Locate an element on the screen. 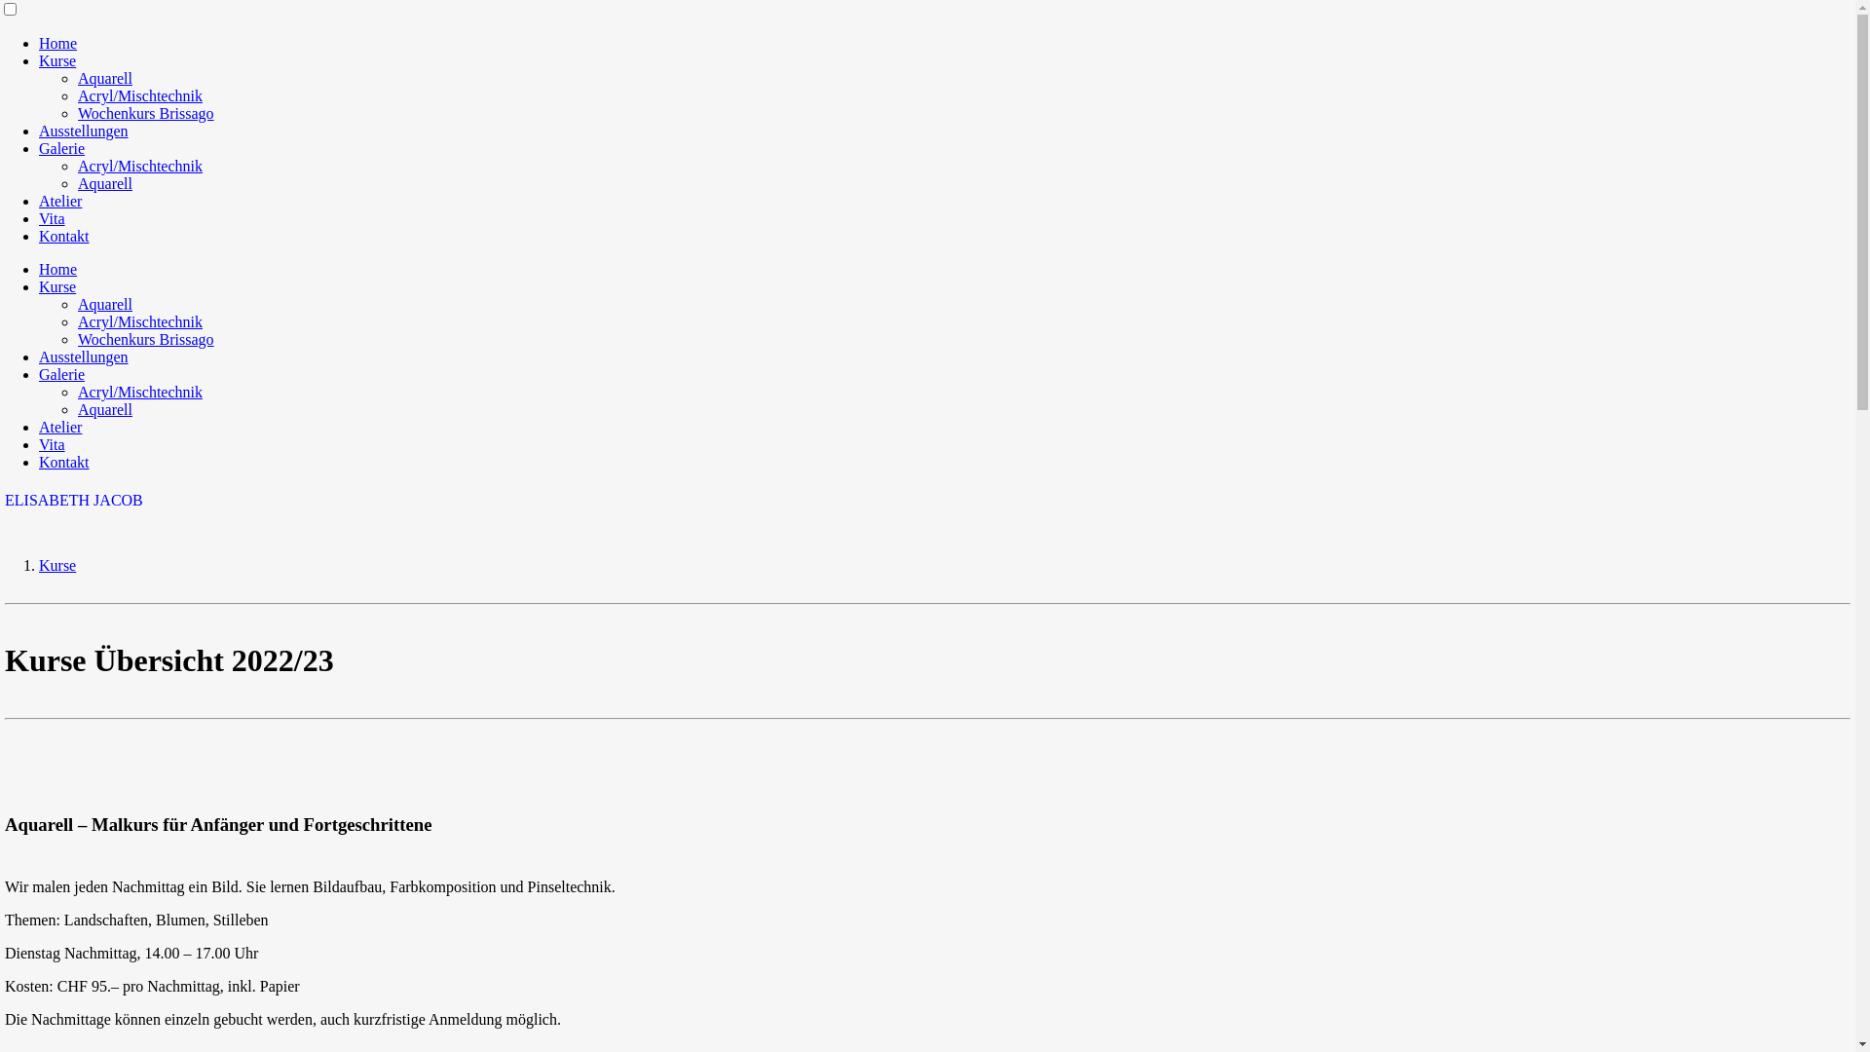  Atelier is located at coordinates (60, 427).